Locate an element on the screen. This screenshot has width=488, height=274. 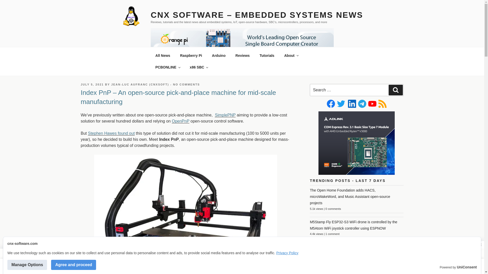
x86 SBC is located at coordinates (199, 67).